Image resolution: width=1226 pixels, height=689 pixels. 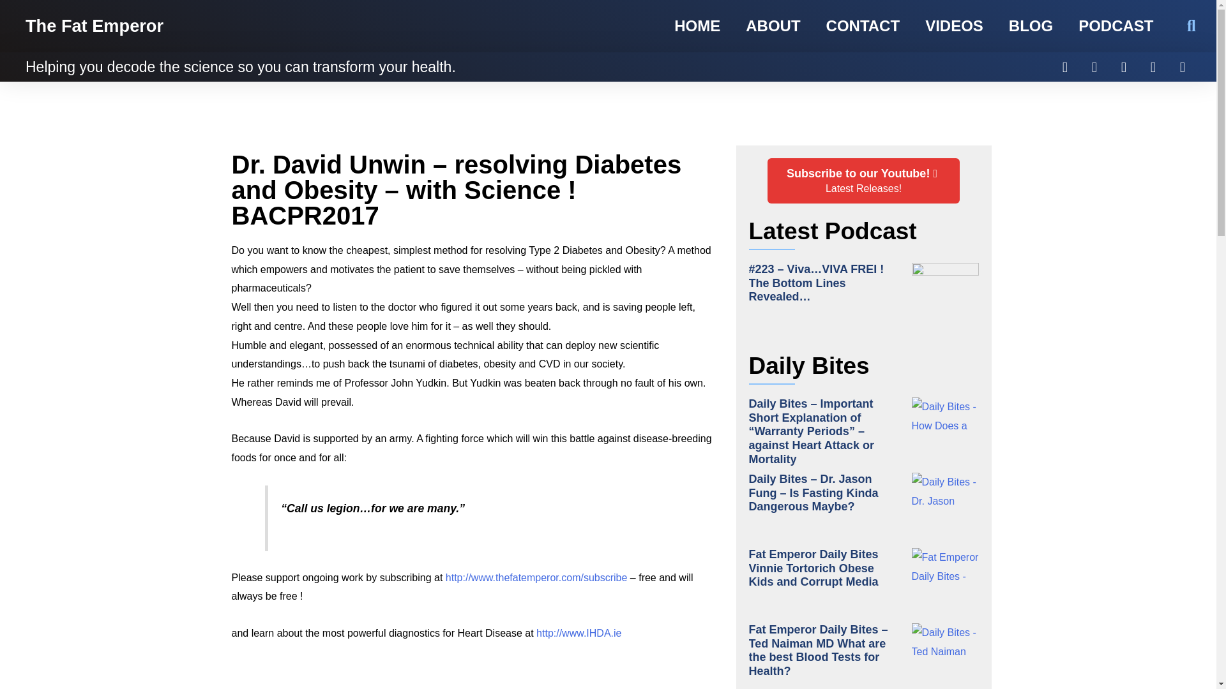 I want to click on Twitter, so click(x=1065, y=67).